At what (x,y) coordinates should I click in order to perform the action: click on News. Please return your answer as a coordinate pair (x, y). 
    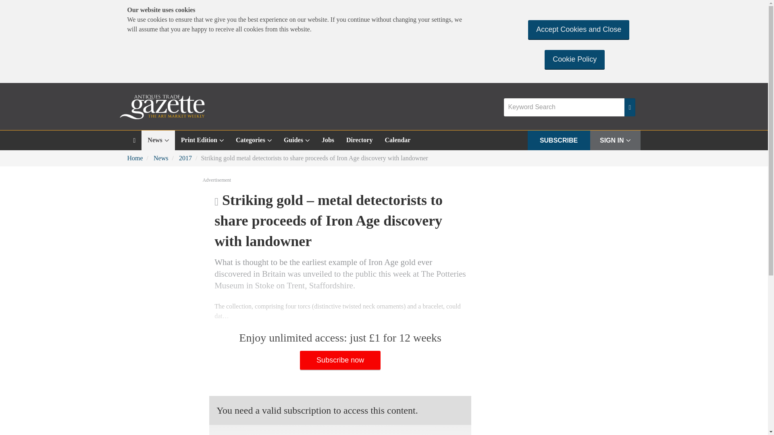
    Looking at the image, I should click on (158, 140).